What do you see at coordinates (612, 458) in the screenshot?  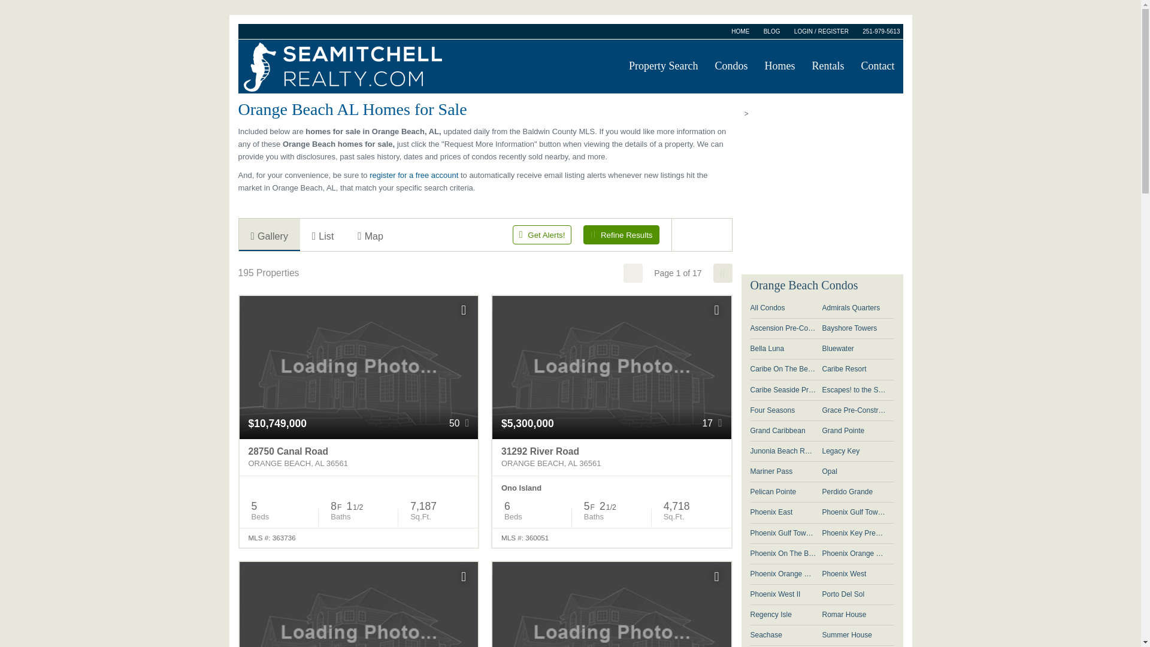 I see `Refine Results` at bounding box center [612, 458].